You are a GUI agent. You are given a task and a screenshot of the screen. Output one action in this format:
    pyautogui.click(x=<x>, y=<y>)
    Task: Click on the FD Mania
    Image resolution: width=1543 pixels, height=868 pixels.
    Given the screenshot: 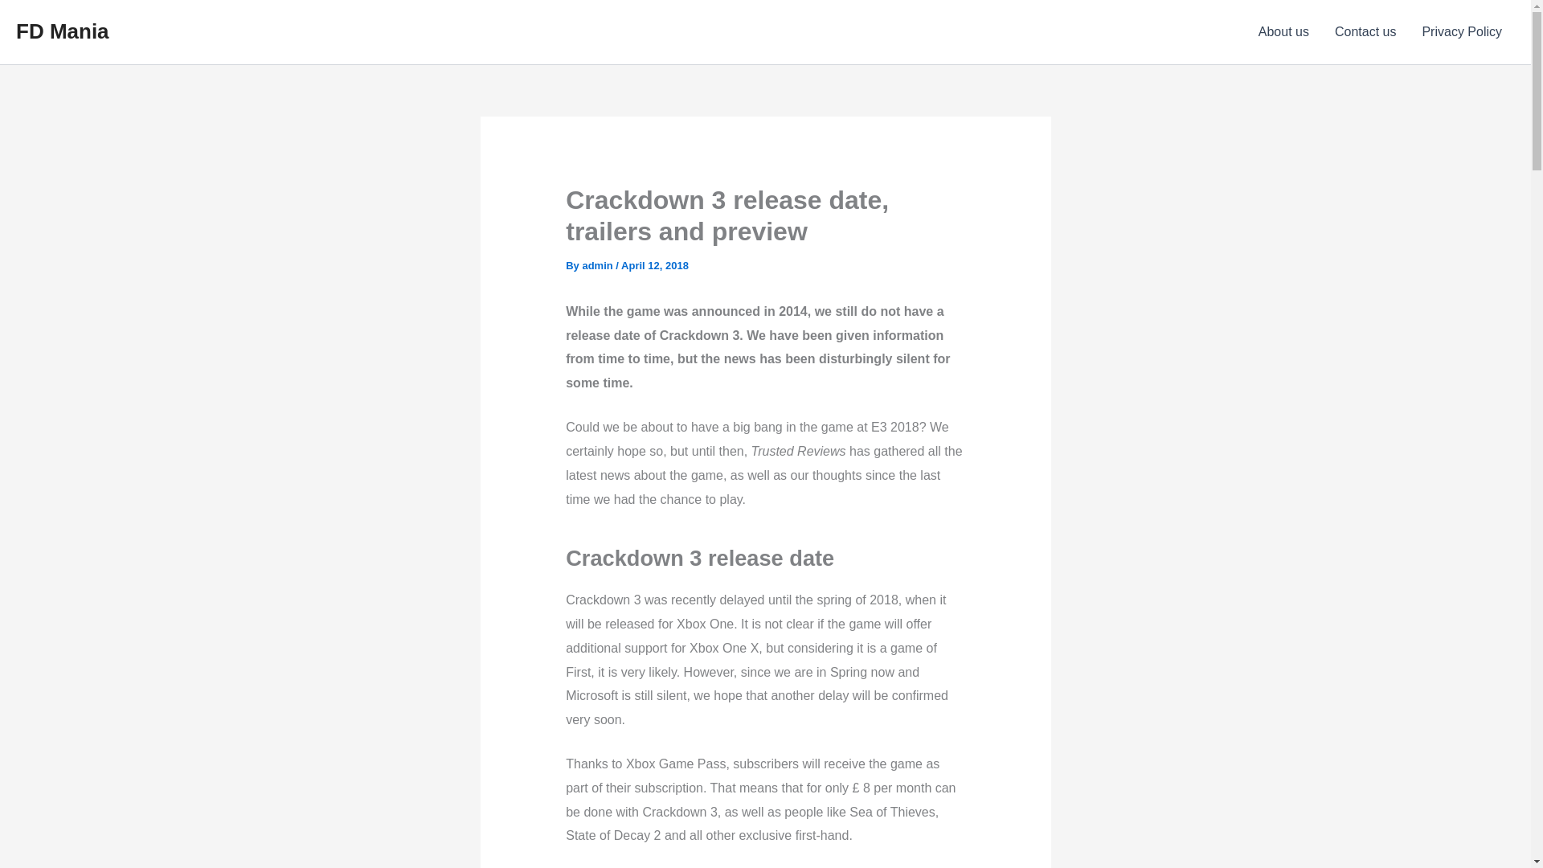 What is the action you would take?
    pyautogui.click(x=63, y=31)
    